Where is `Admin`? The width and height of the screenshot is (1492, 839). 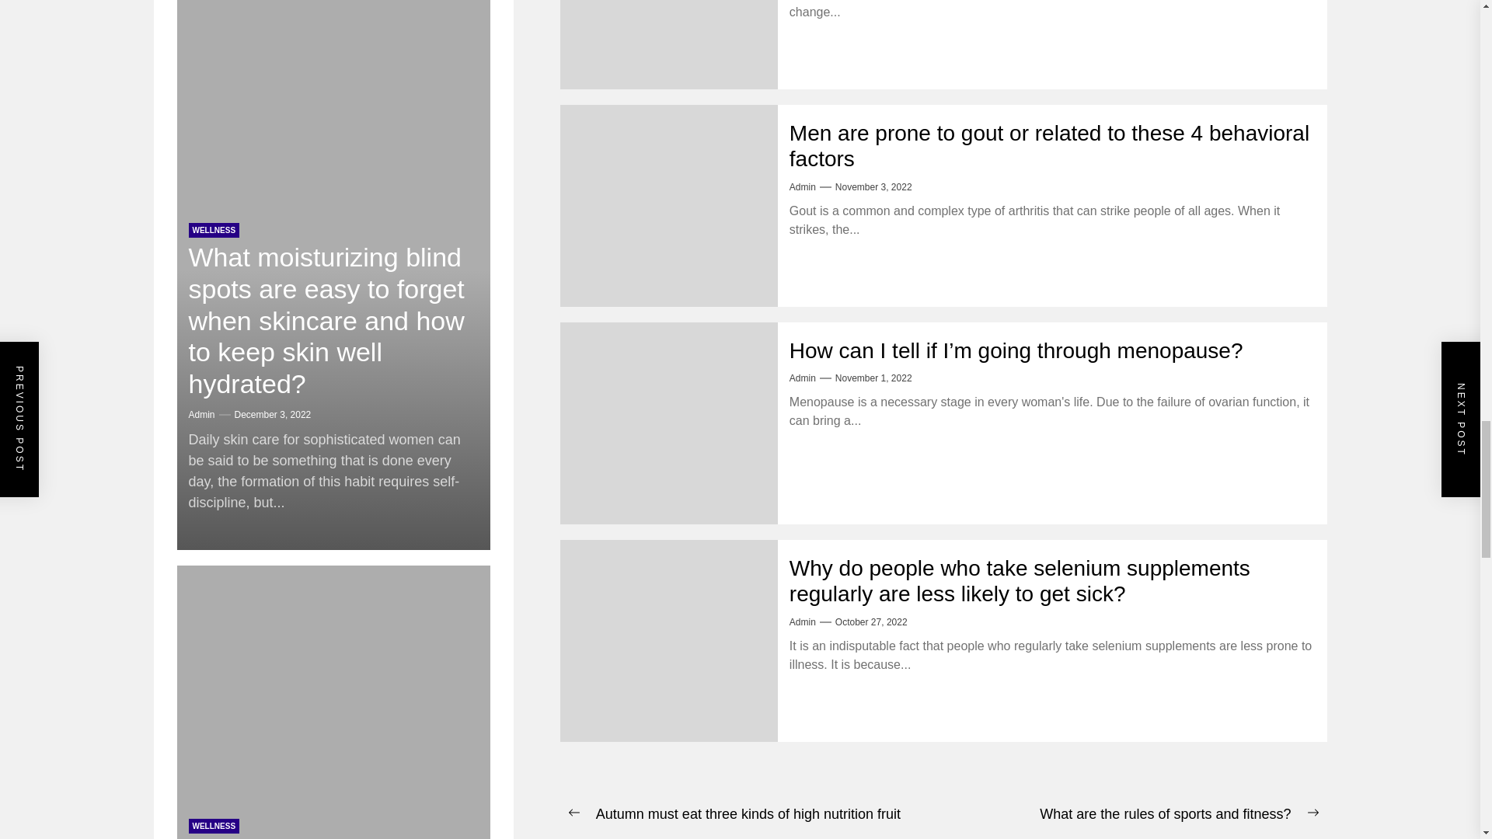
Admin is located at coordinates (802, 187).